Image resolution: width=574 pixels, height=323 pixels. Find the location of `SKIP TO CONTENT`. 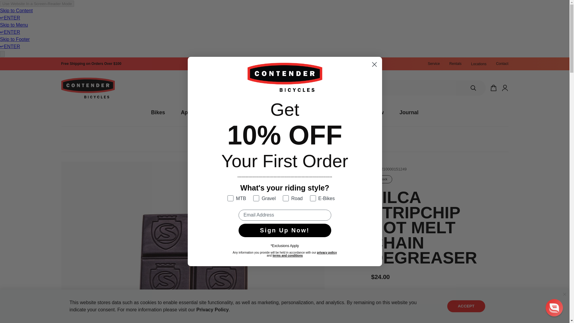

SKIP TO CONTENT is located at coordinates (12, 65).